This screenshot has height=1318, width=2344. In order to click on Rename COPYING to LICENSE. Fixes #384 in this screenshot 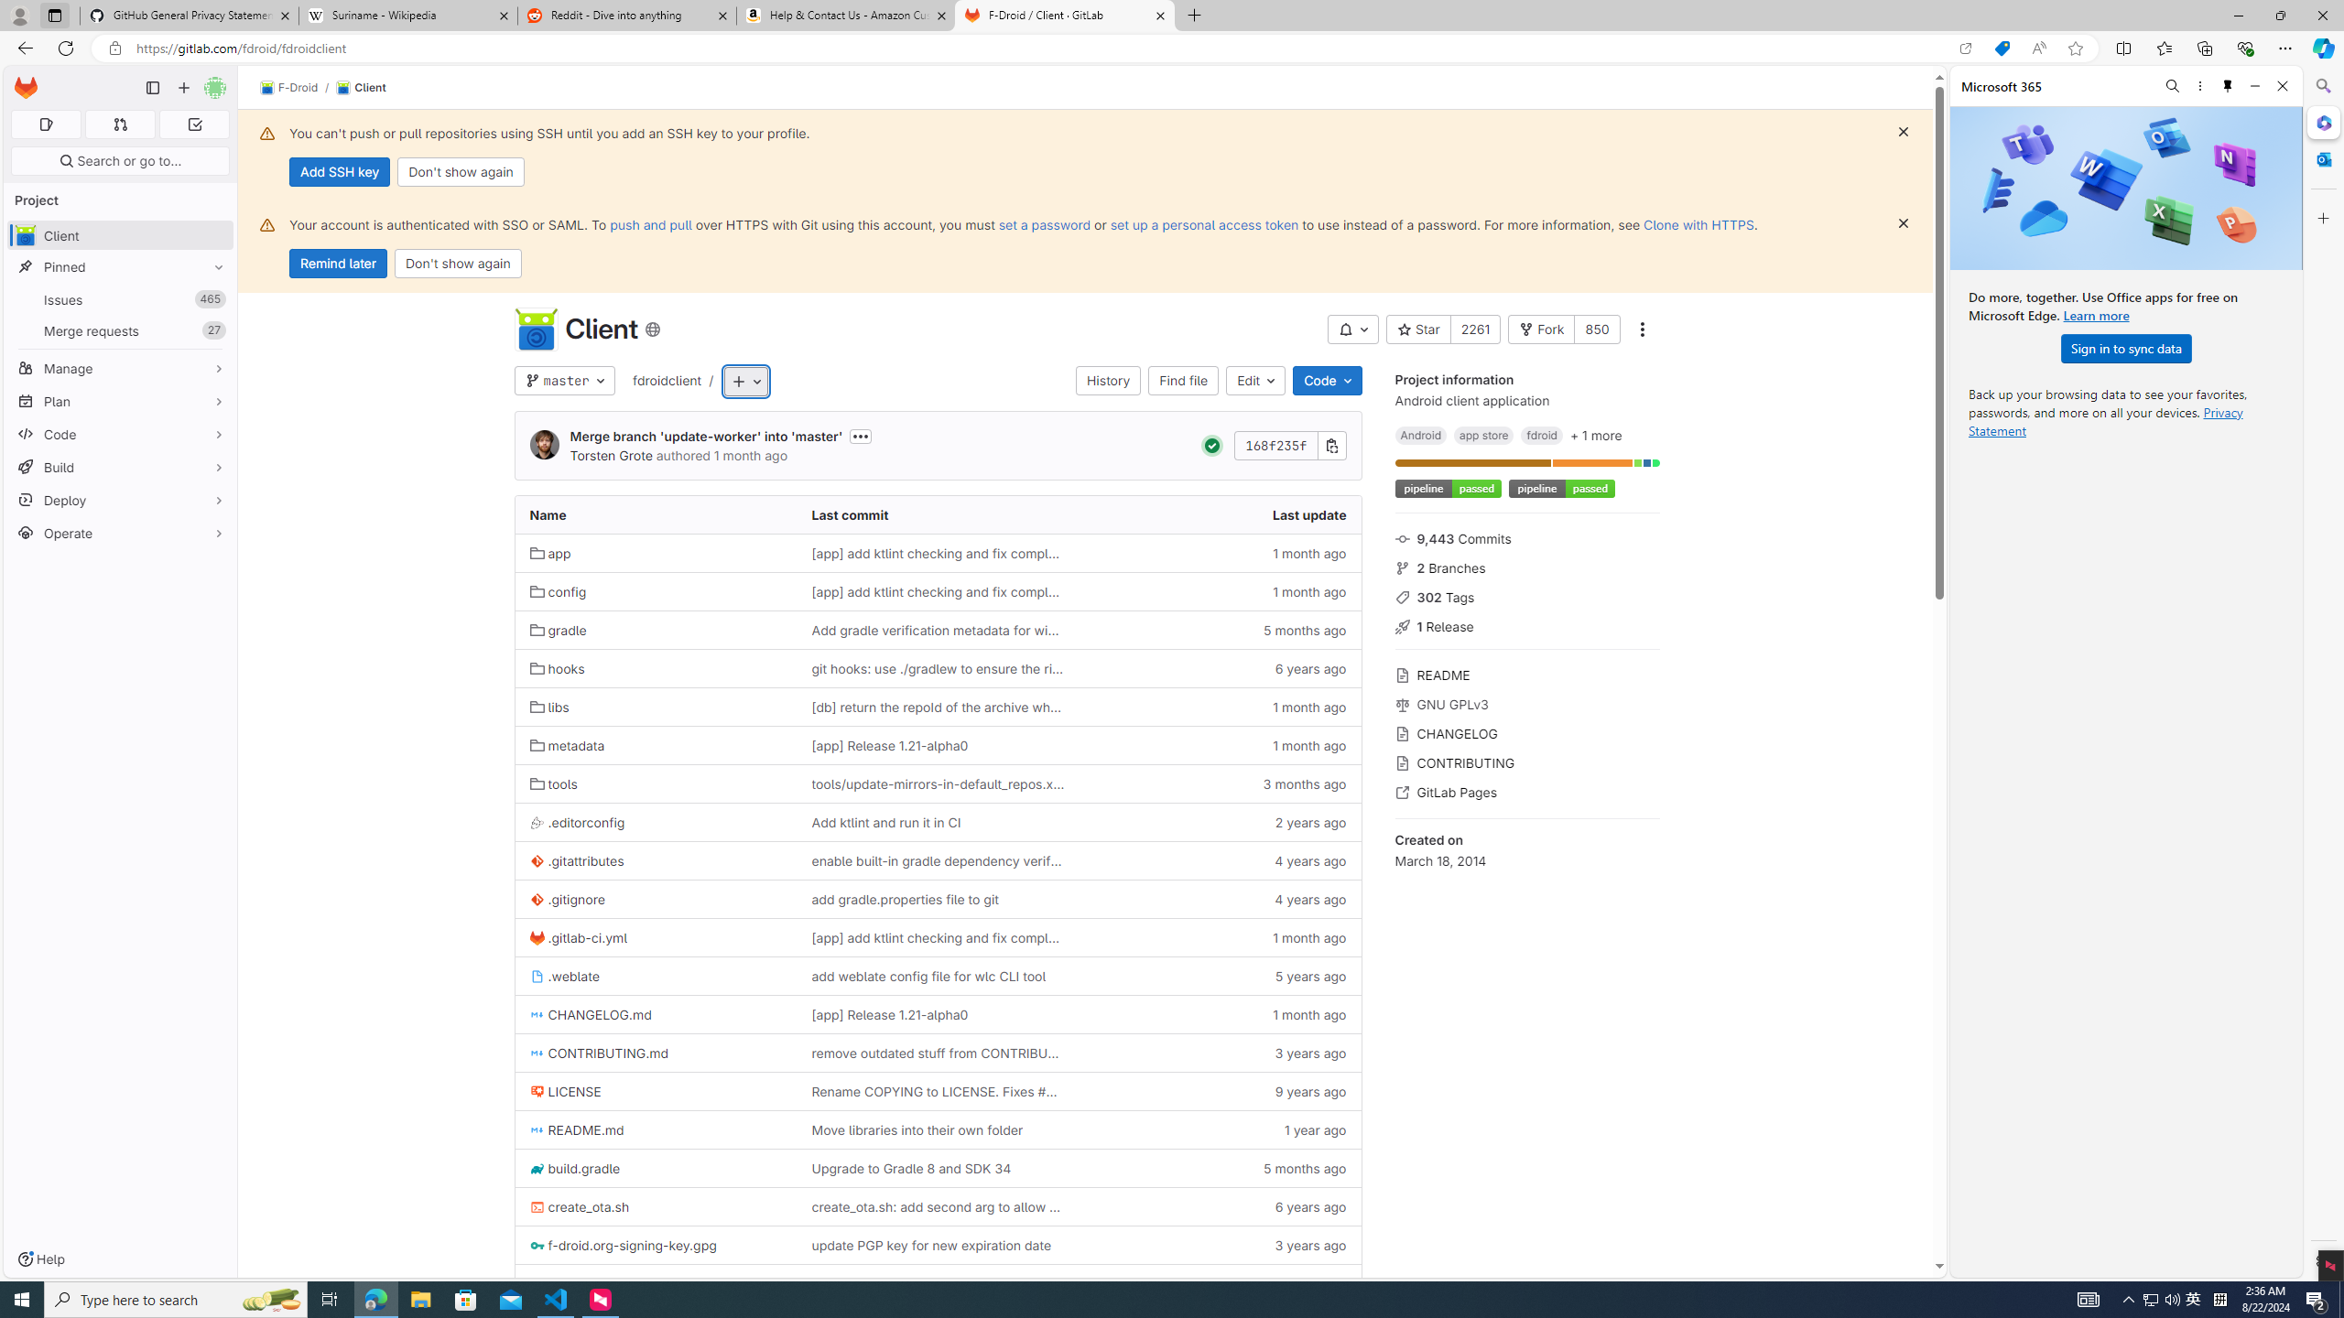, I will do `click(938, 1091)`.